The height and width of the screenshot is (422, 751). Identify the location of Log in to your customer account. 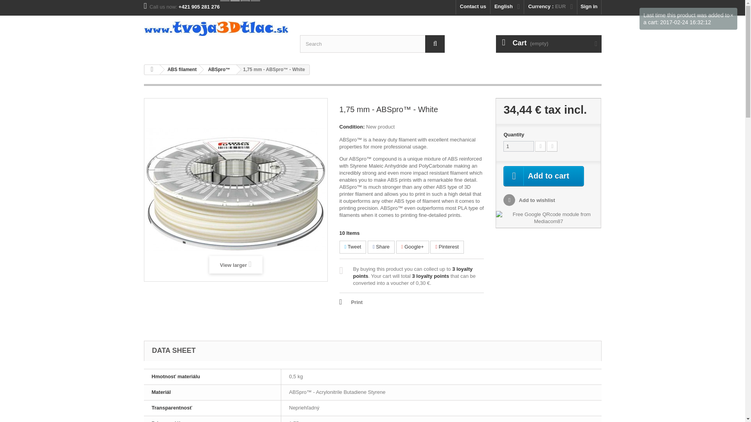
(589, 7).